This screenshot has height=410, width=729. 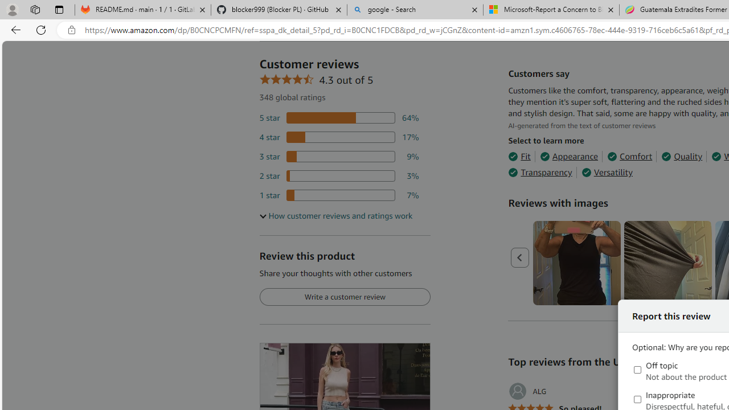 I want to click on Appearance, so click(x=568, y=156).